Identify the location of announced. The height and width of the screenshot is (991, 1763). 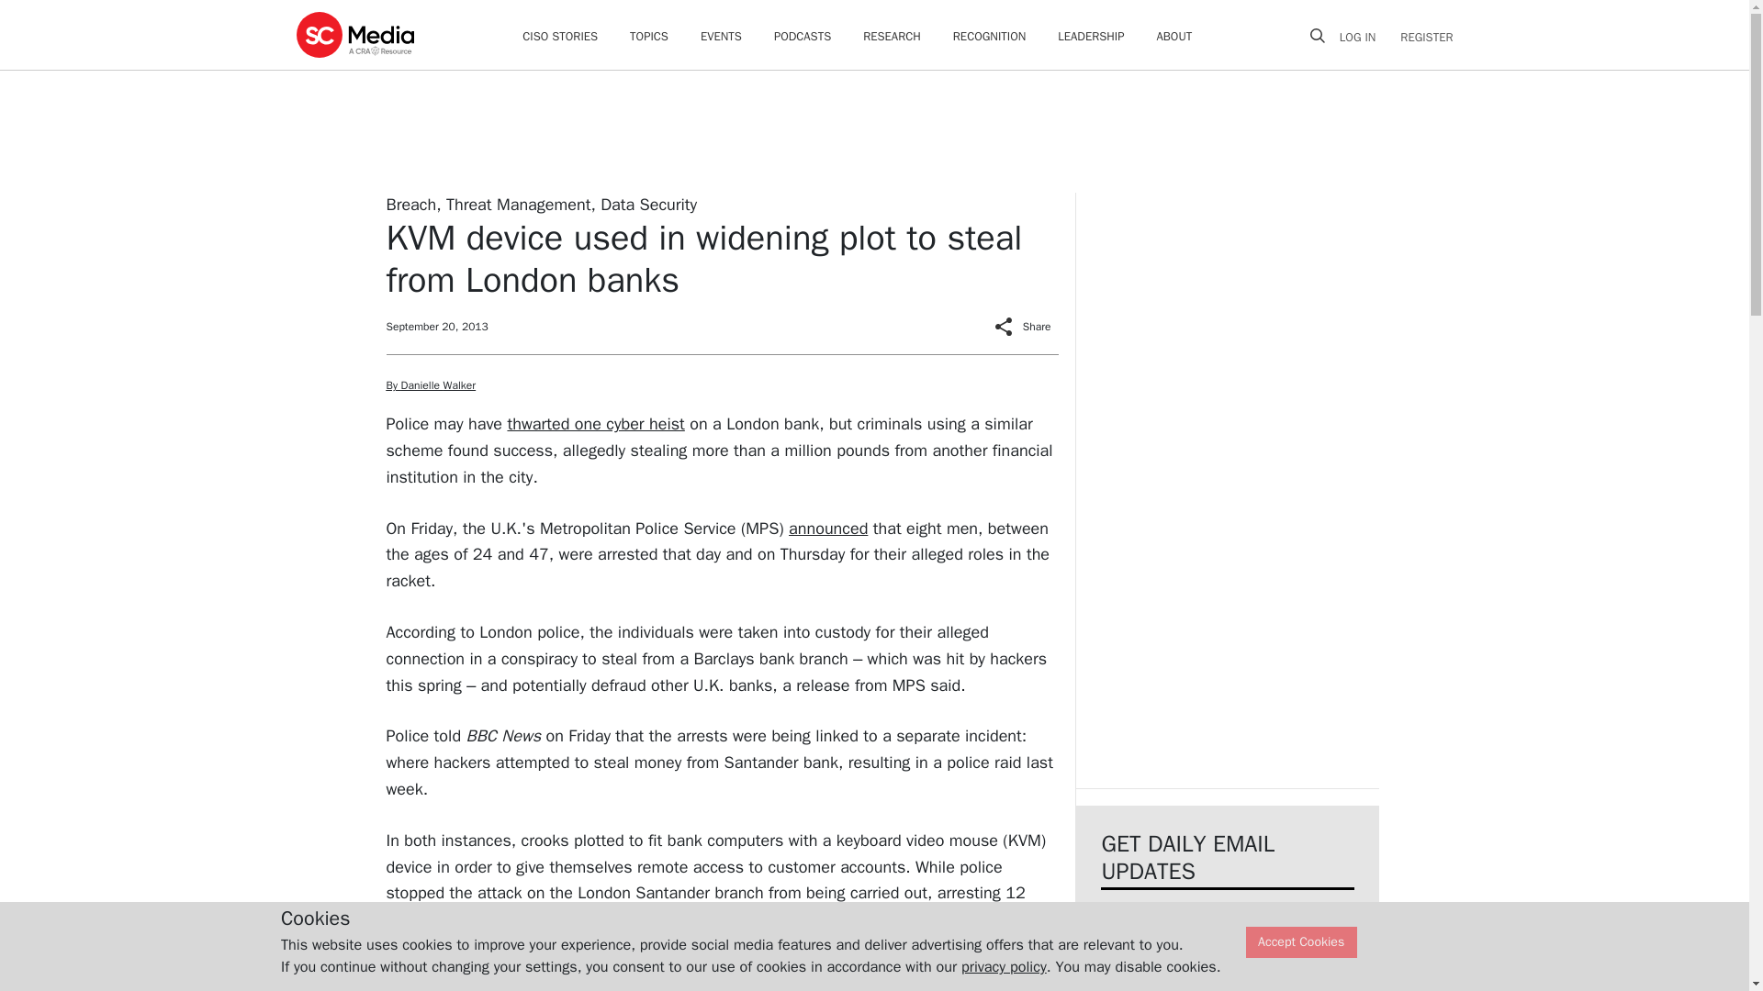
(827, 529).